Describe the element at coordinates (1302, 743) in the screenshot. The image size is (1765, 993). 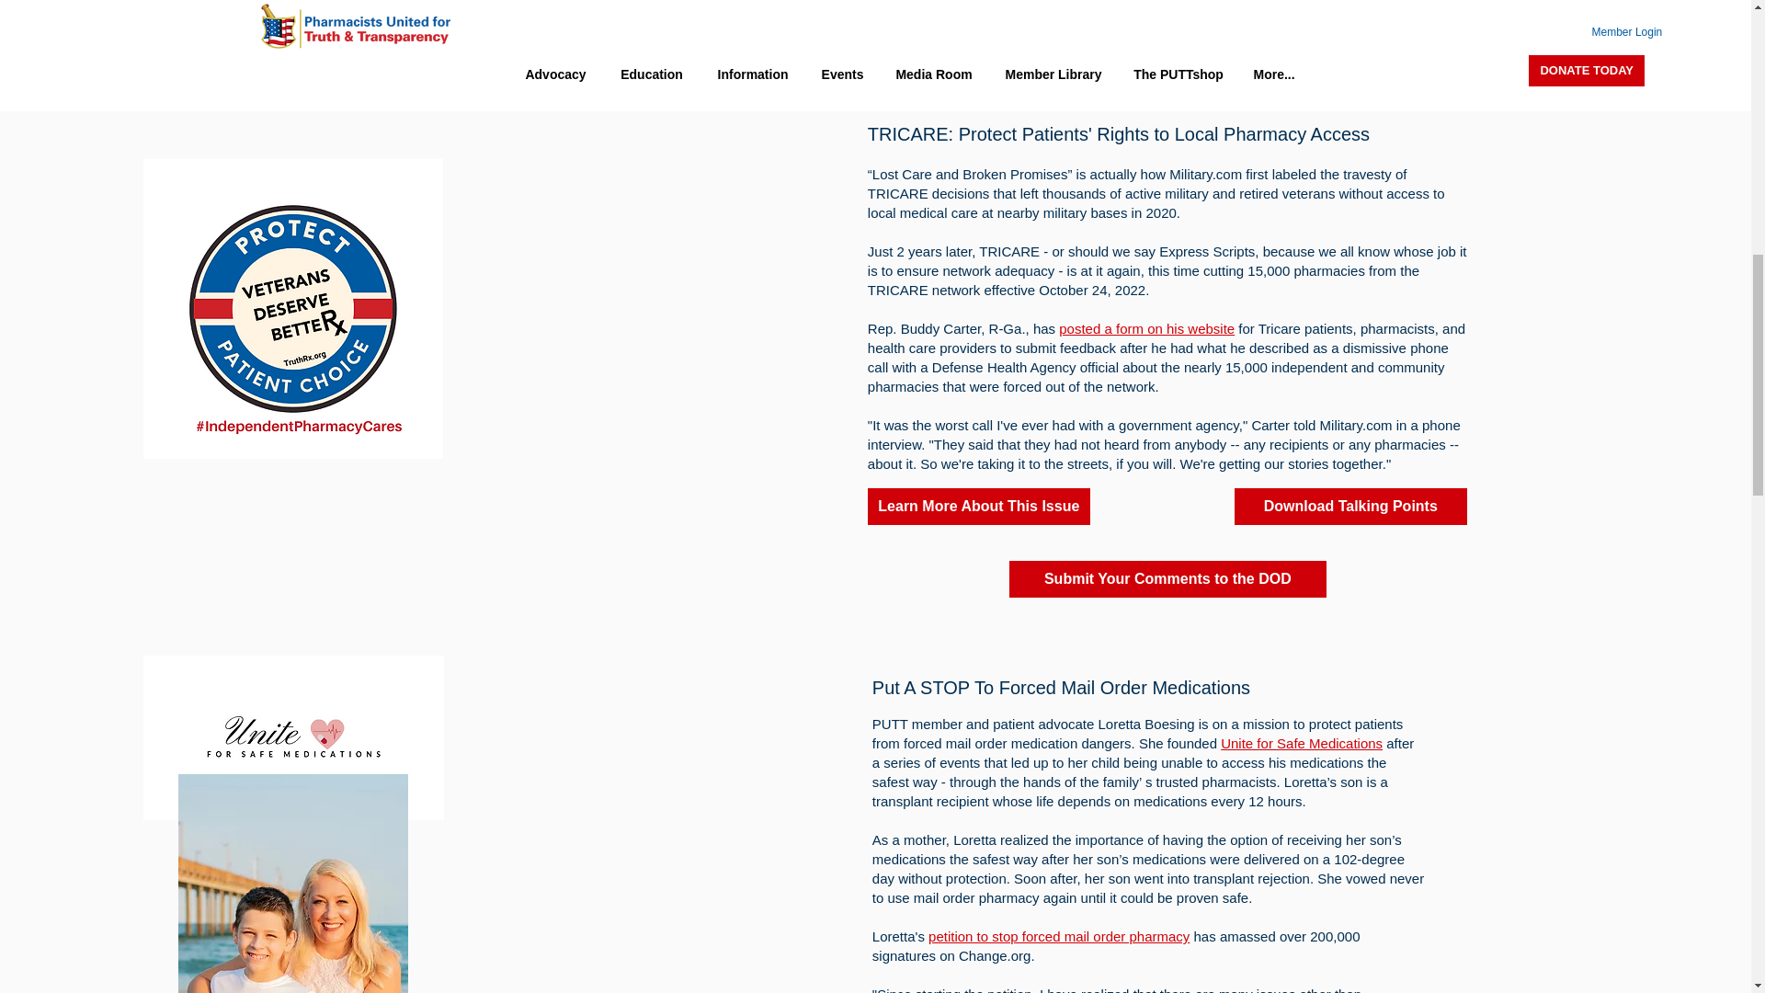
I see `Unite for Safe Medications` at that location.